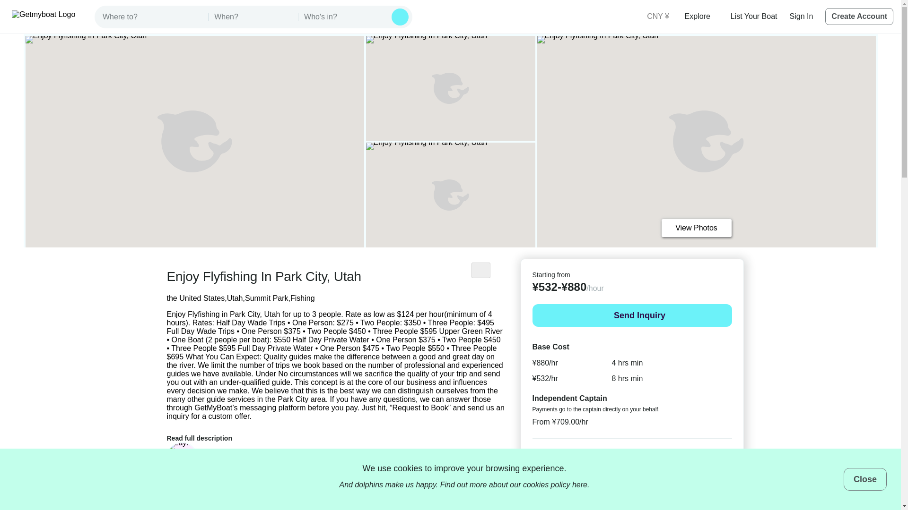 The width and height of the screenshot is (908, 510). Describe the element at coordinates (235, 298) in the screenshot. I see `Utah` at that location.